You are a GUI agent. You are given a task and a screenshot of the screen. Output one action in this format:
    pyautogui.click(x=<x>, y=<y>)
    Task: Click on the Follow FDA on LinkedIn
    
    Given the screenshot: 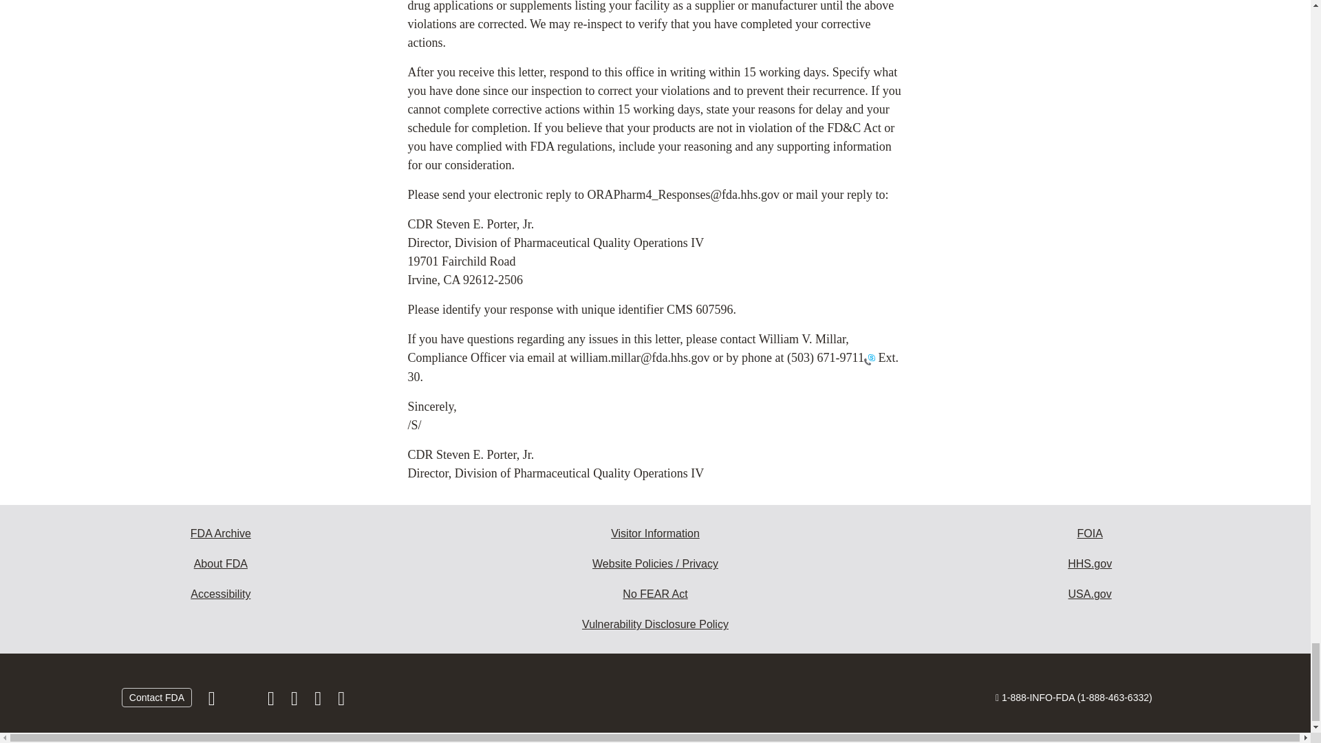 What is the action you would take?
    pyautogui.click(x=296, y=702)
    